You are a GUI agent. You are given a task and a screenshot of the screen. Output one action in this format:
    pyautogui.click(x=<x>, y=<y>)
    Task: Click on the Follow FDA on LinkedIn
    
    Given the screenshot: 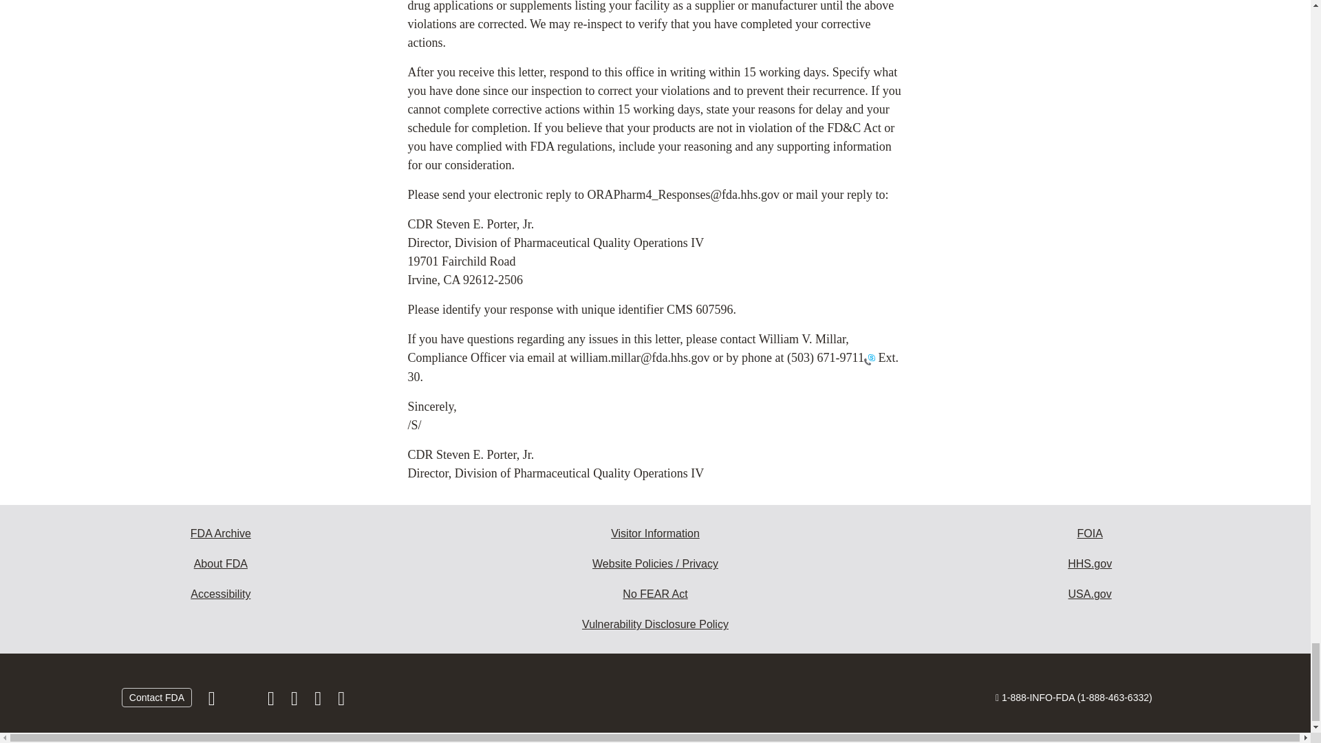 What is the action you would take?
    pyautogui.click(x=296, y=702)
    